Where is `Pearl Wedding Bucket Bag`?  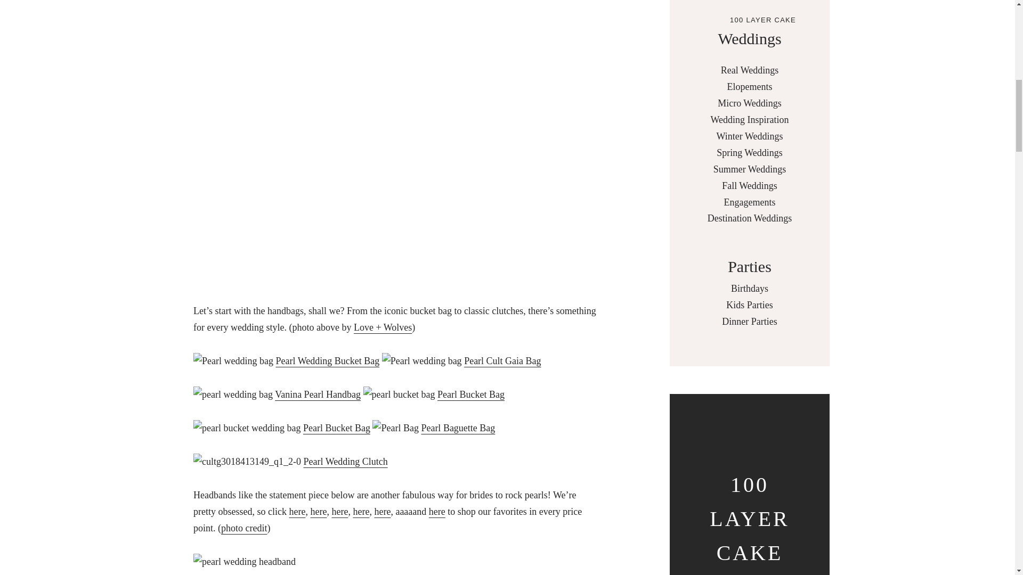
Pearl Wedding Bucket Bag is located at coordinates (327, 361).